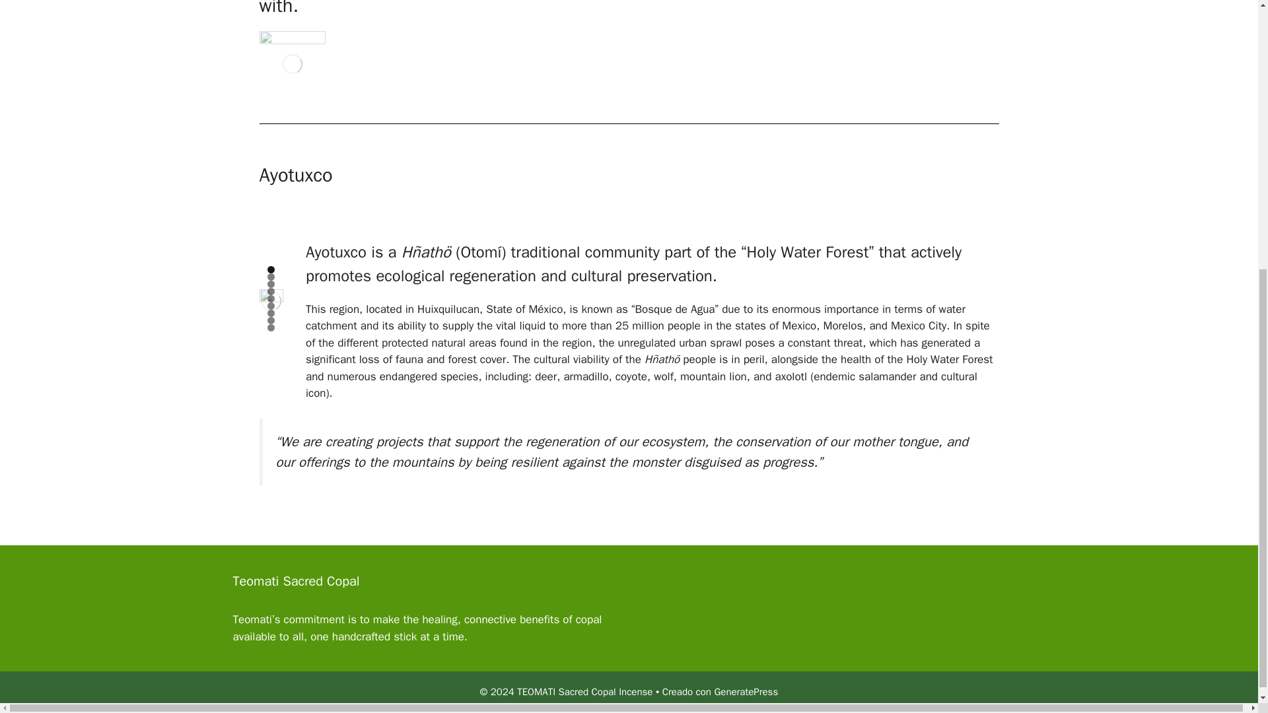  What do you see at coordinates (271, 305) in the screenshot?
I see `6` at bounding box center [271, 305].